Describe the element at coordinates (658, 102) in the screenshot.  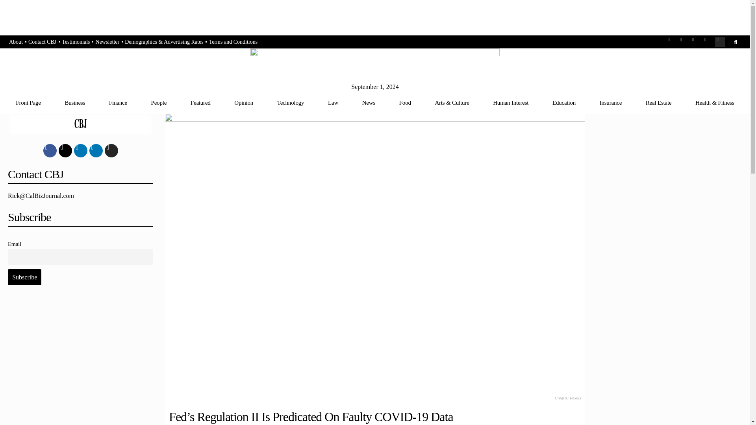
I see `Real Estate` at that location.